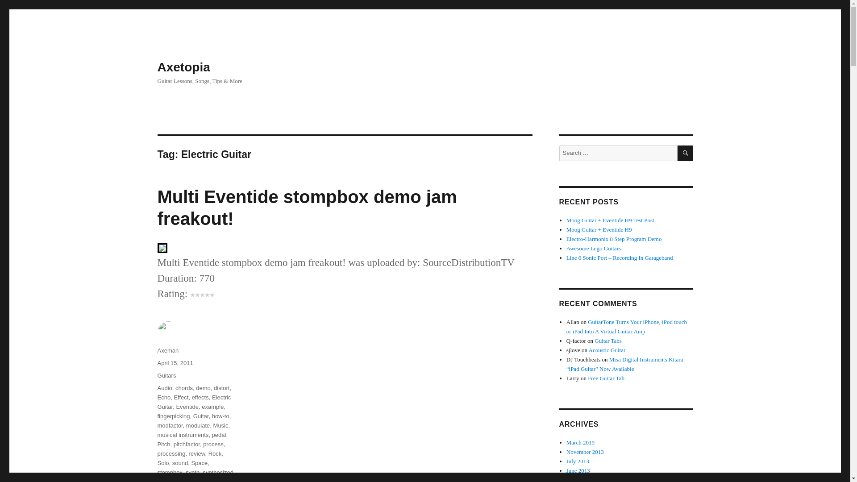 The height and width of the screenshot is (482, 857). What do you see at coordinates (221, 387) in the screenshot?
I see `distort` at bounding box center [221, 387].